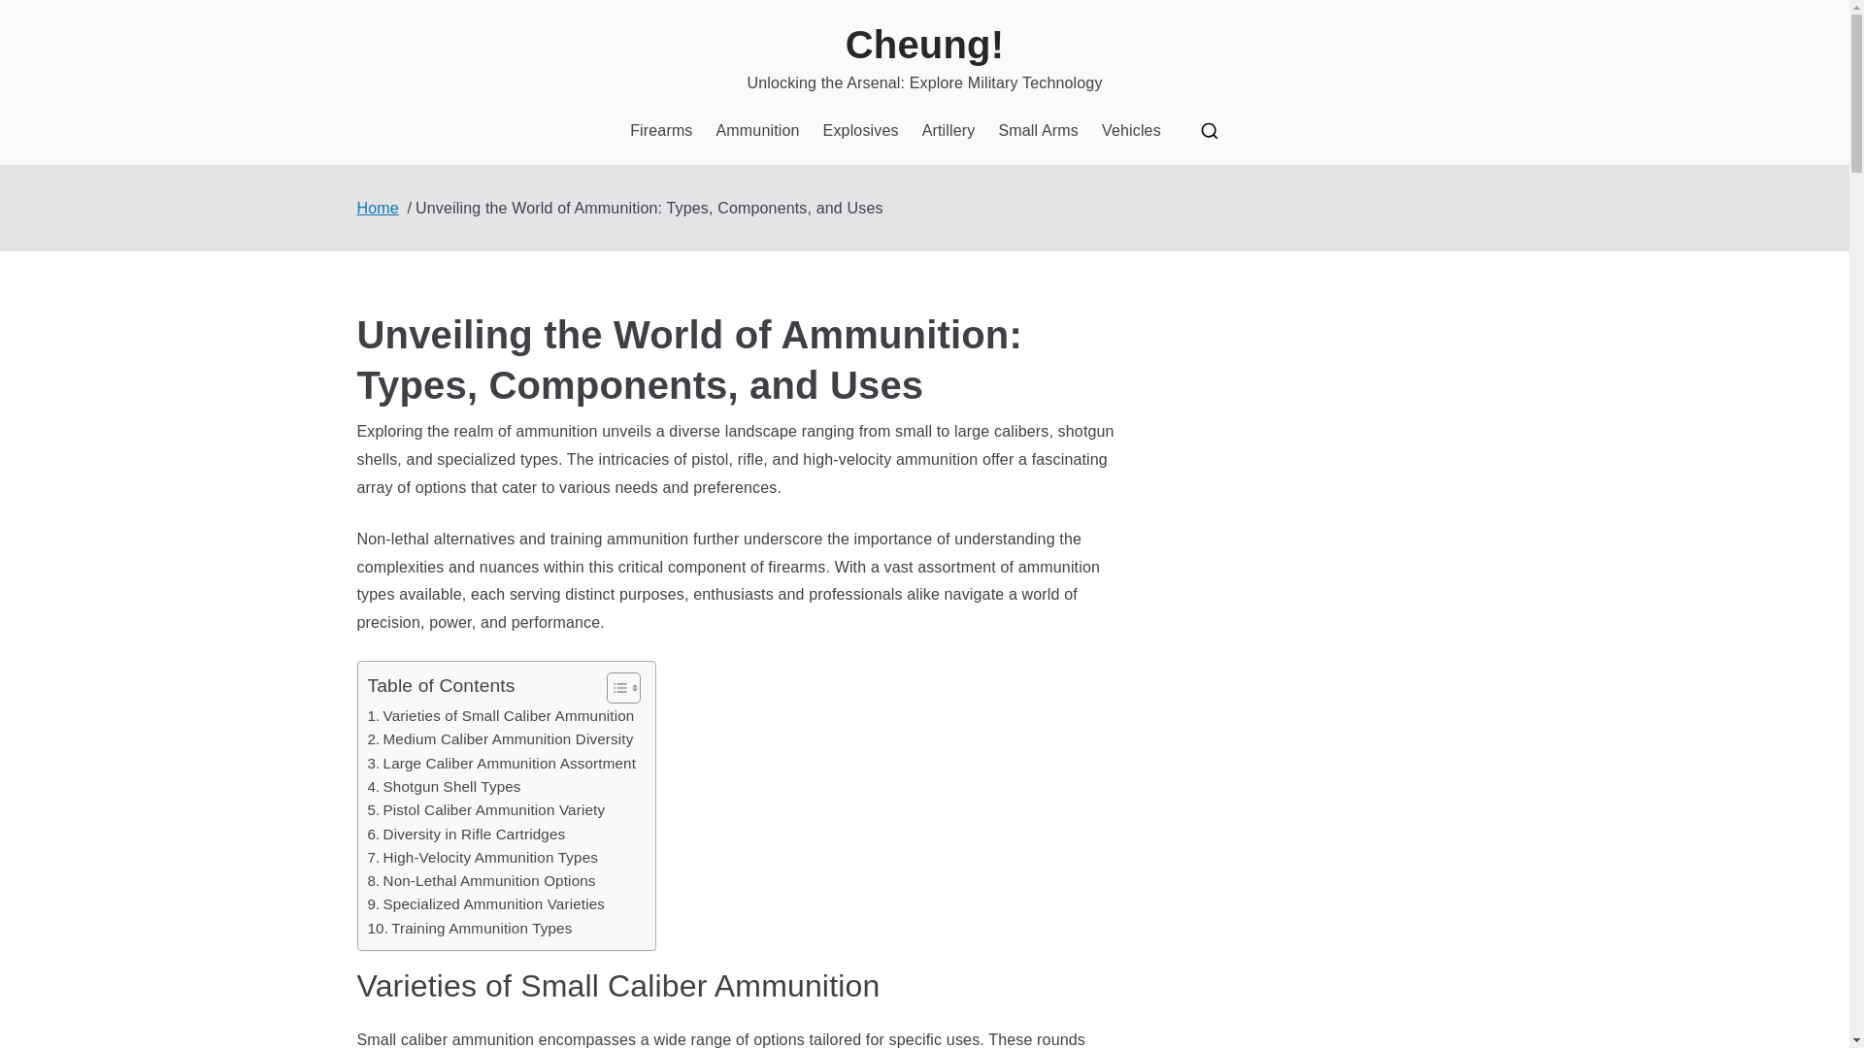 Image resolution: width=1864 pixels, height=1048 pixels. I want to click on Medium Caliber Ammunition Diversity, so click(500, 739).